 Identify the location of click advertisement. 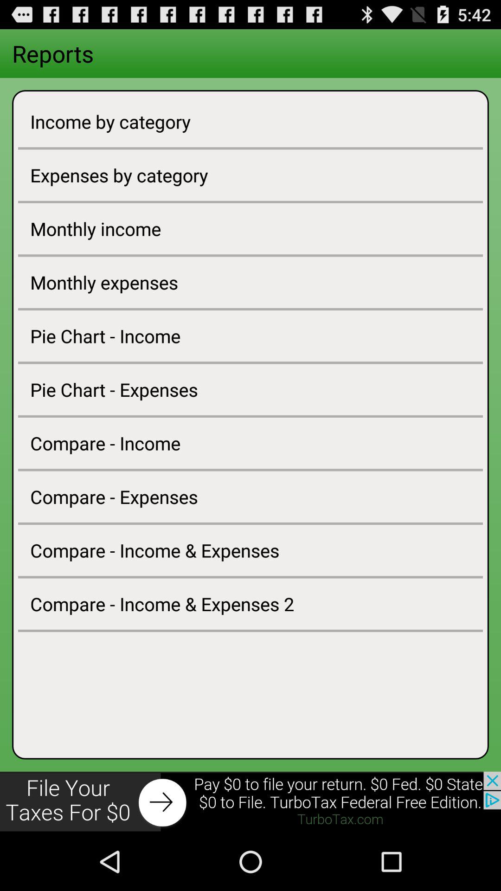
(250, 802).